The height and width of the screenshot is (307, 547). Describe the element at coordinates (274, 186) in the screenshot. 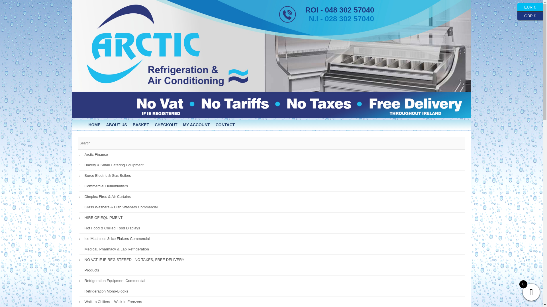

I see `Commercial Dehumidifiers` at that location.